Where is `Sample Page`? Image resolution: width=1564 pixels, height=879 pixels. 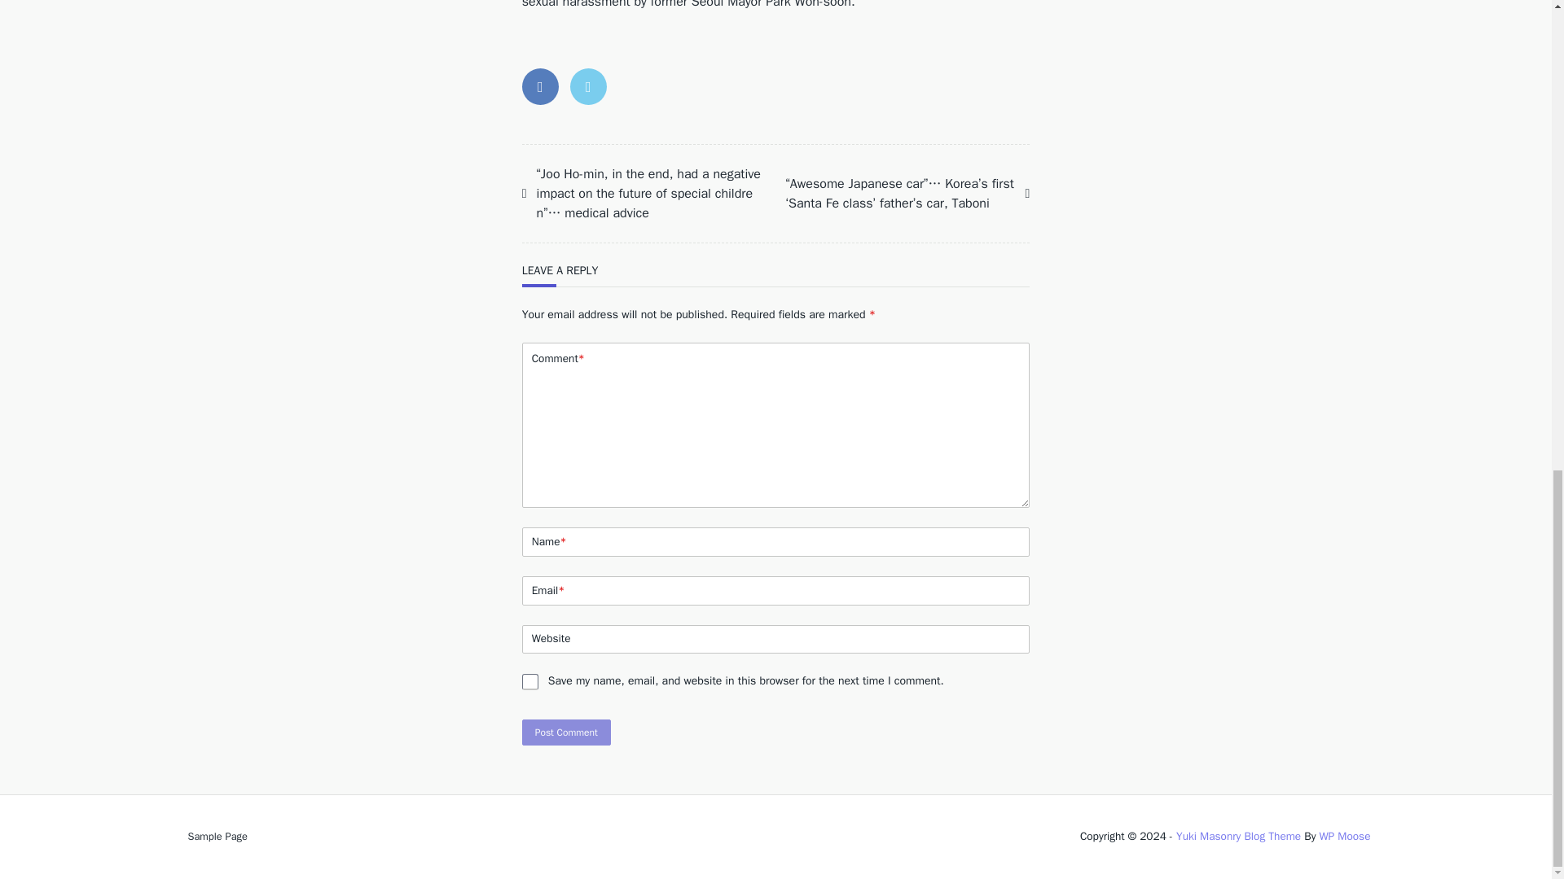
Sample Page is located at coordinates (217, 836).